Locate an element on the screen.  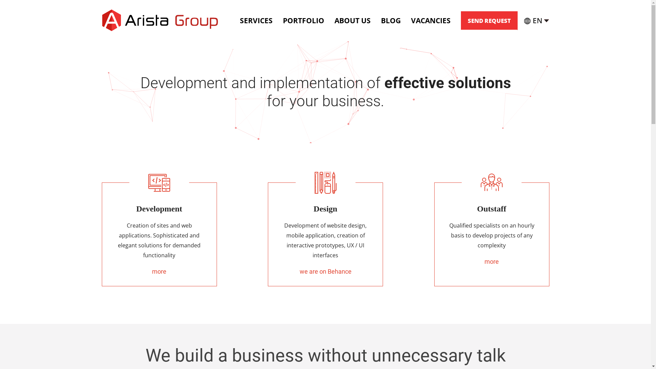
more is located at coordinates (159, 271).